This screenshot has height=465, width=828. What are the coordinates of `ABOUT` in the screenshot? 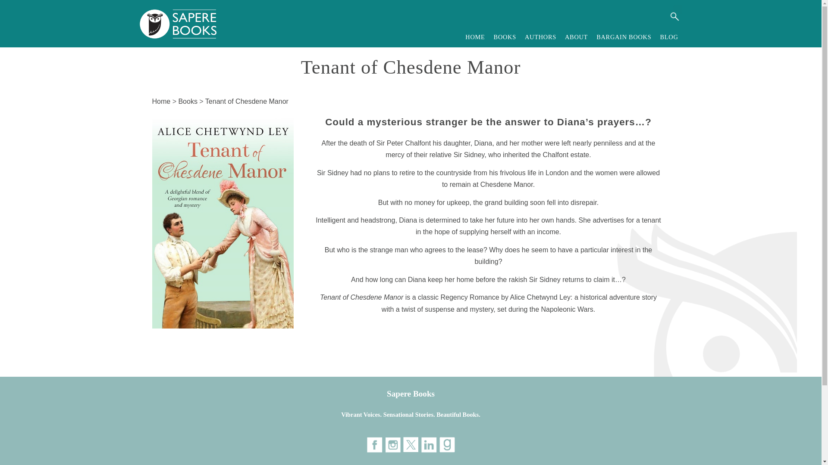 It's located at (576, 37).